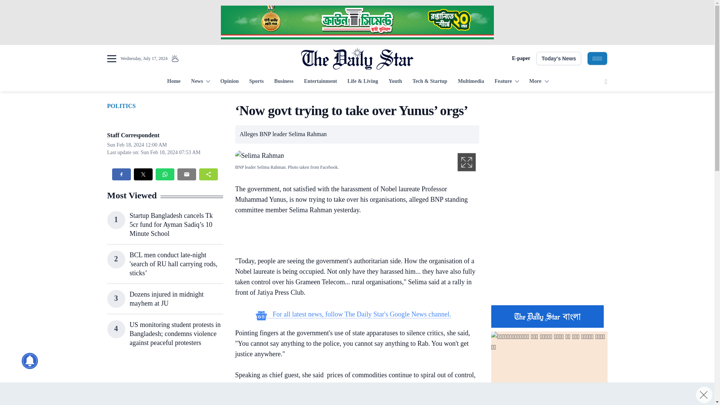 The image size is (720, 405). What do you see at coordinates (229, 82) in the screenshot?
I see `Opinion` at bounding box center [229, 82].